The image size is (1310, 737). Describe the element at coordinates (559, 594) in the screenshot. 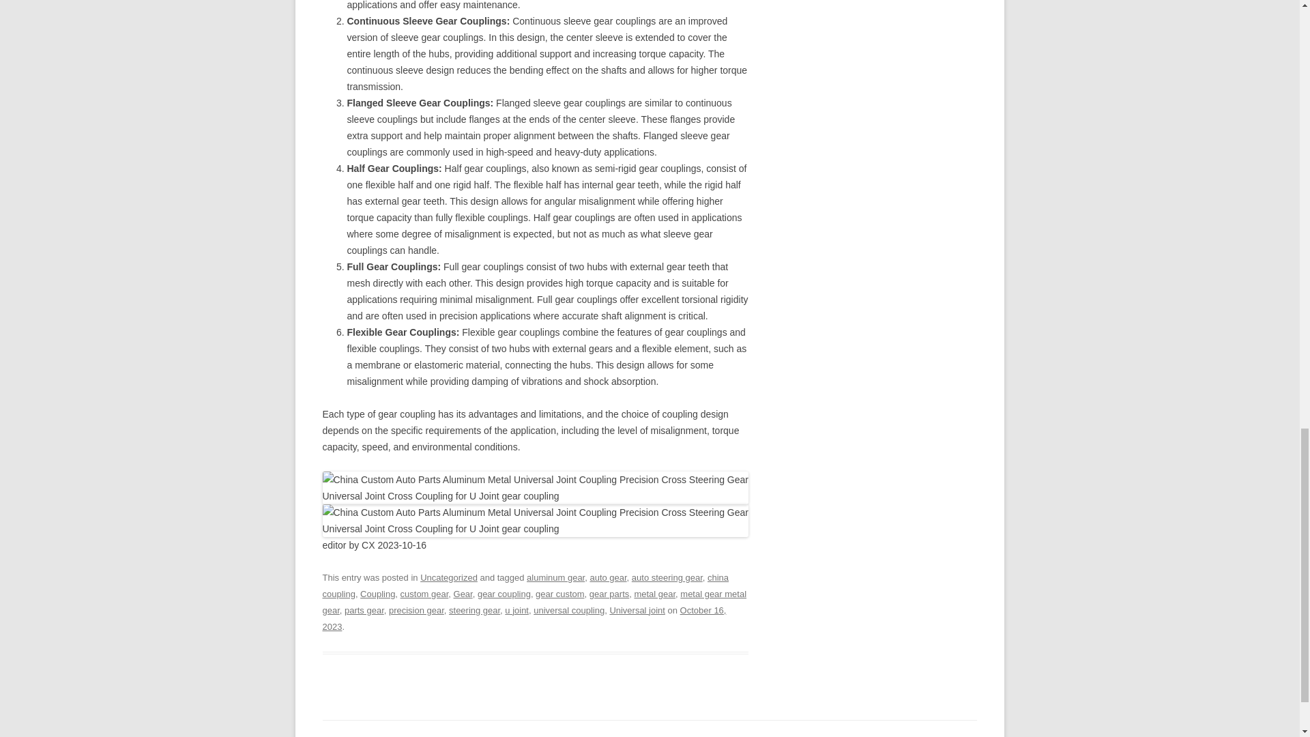

I see `gear custom` at that location.